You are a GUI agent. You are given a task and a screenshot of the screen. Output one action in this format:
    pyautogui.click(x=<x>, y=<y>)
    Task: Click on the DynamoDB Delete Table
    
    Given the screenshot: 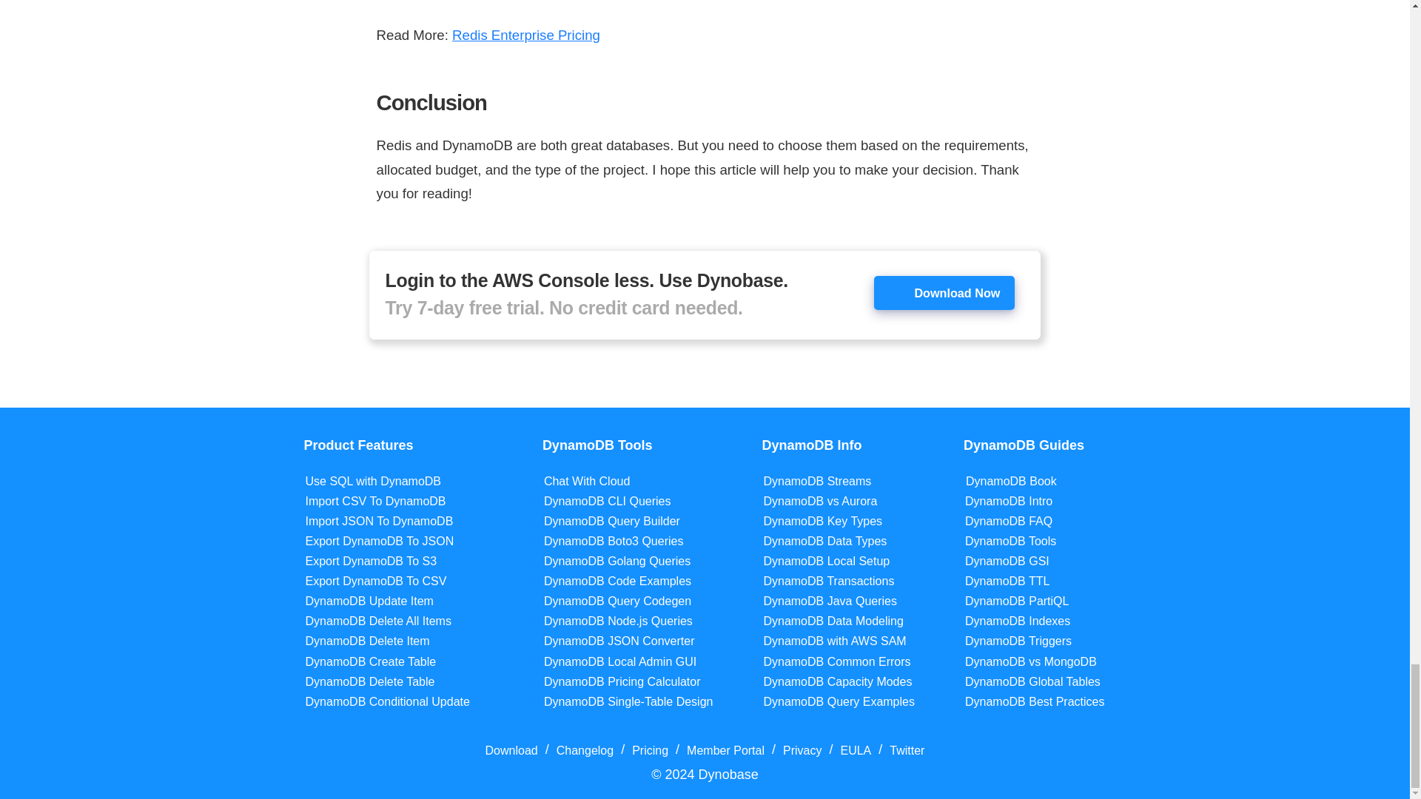 What is the action you would take?
    pyautogui.click(x=370, y=682)
    